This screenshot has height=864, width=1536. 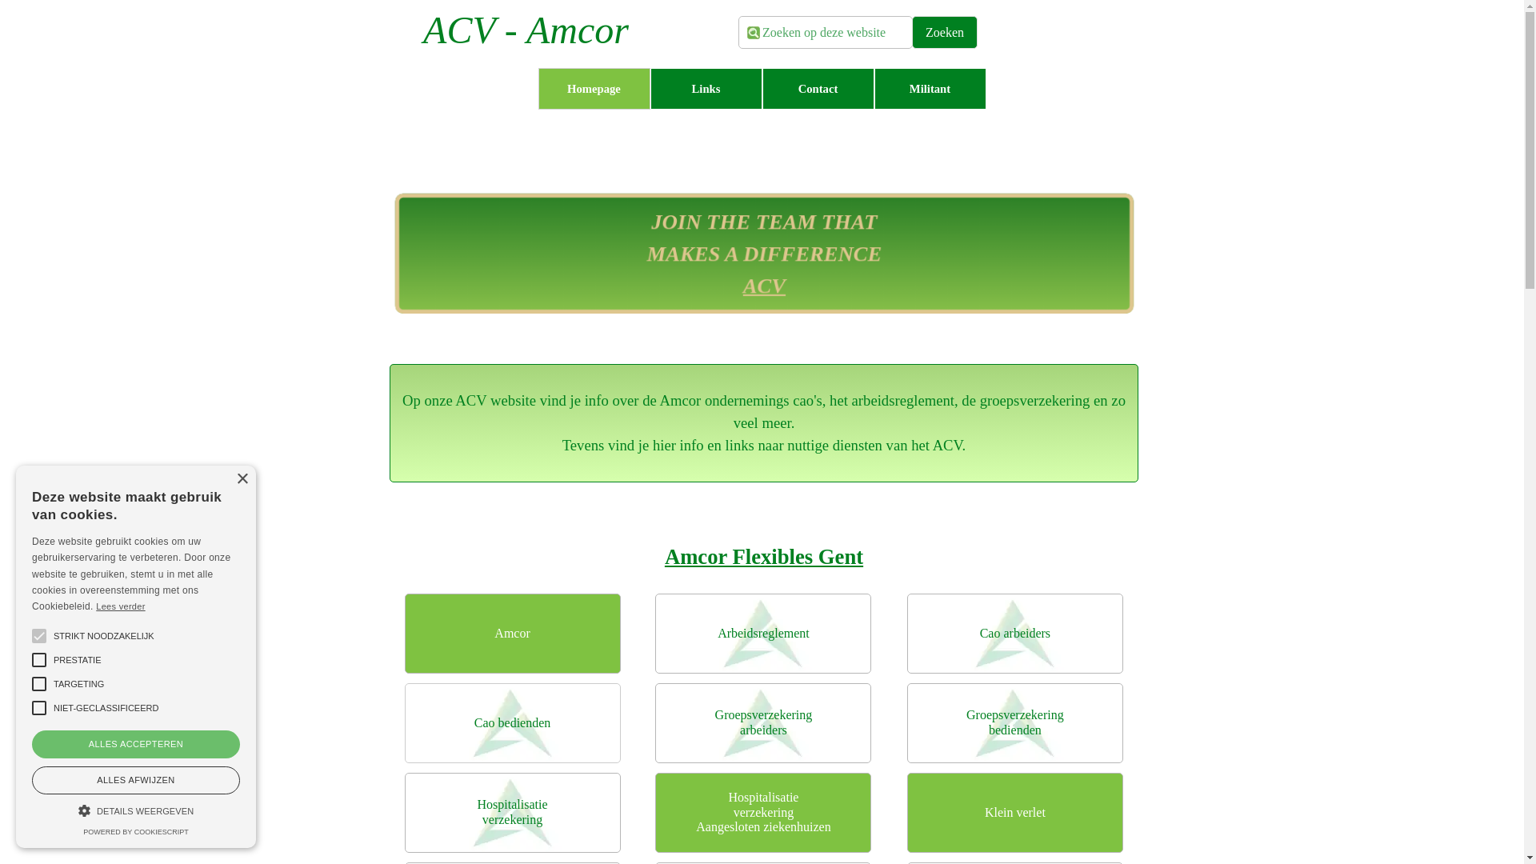 I want to click on Hospitalisatie
verzekering, so click(x=513, y=813).